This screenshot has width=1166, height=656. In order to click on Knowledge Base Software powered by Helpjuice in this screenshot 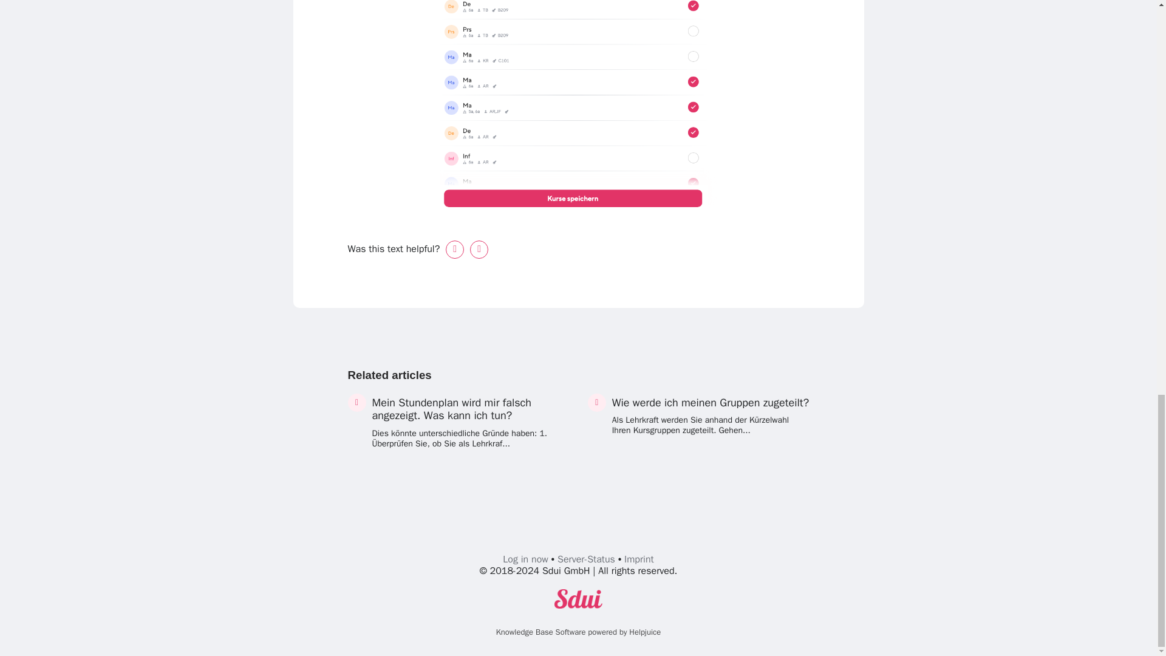, I will do `click(578, 632)`.